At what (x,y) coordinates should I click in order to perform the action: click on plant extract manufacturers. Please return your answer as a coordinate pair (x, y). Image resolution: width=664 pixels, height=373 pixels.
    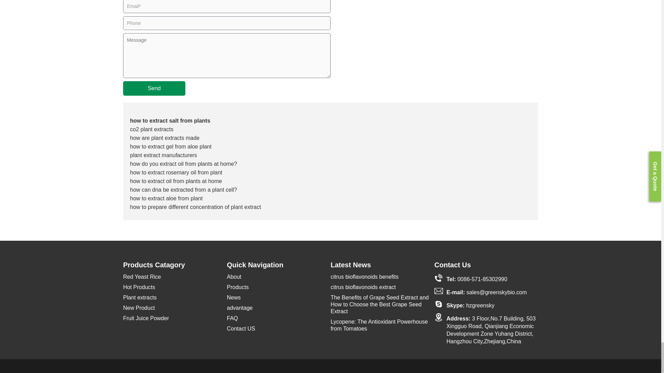
    Looking at the image, I should click on (164, 155).